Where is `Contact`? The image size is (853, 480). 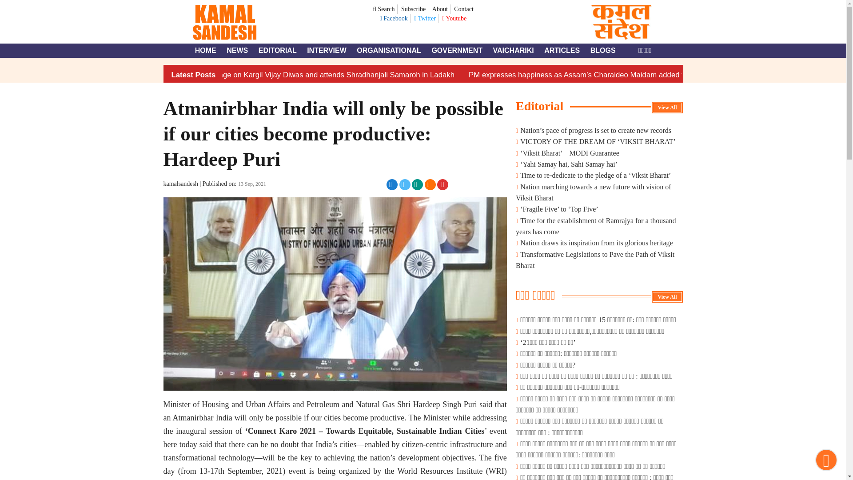 Contact is located at coordinates (464, 9).